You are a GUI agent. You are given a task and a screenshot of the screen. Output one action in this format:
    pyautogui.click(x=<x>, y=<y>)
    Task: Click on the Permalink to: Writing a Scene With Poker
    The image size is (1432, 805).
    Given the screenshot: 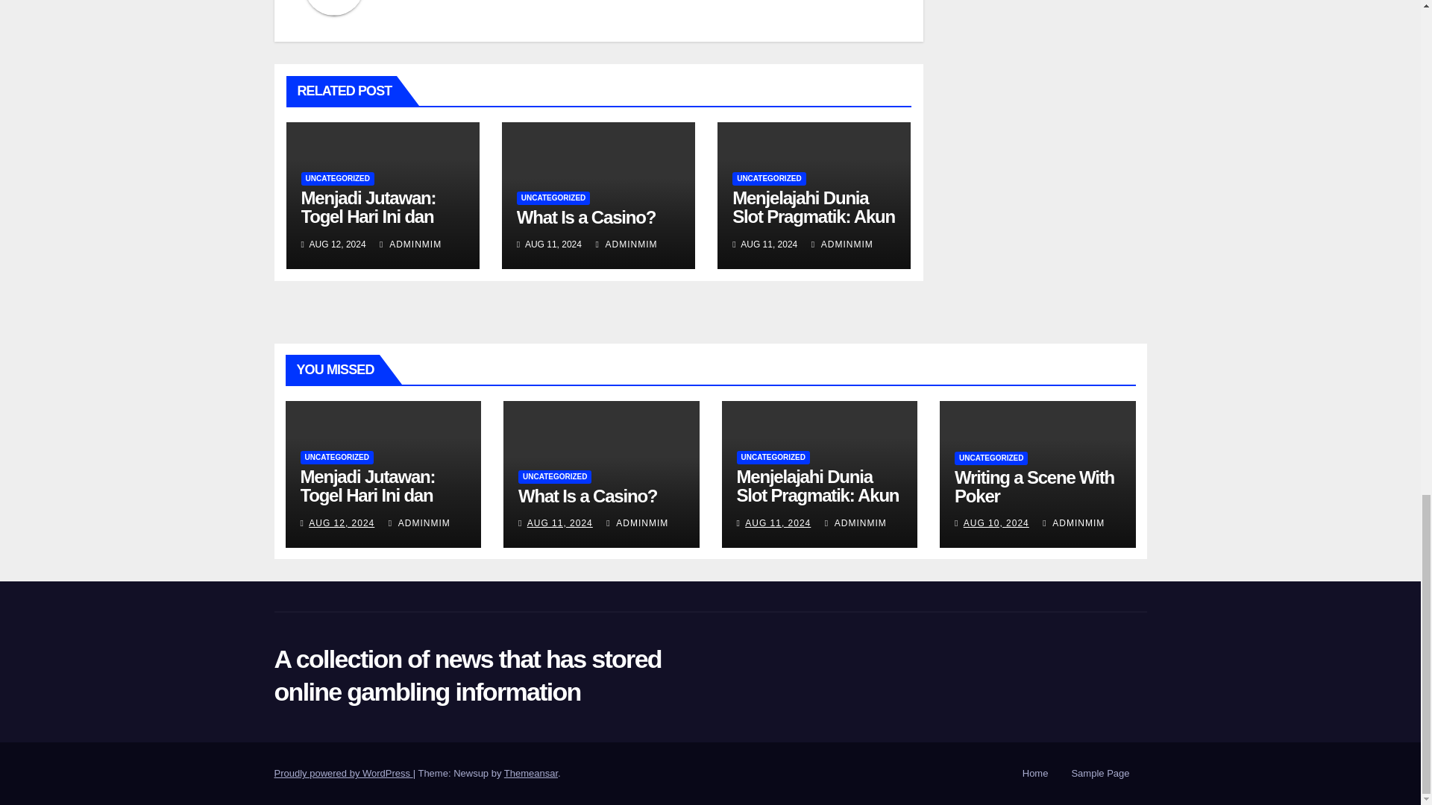 What is the action you would take?
    pyautogui.click(x=1034, y=487)
    